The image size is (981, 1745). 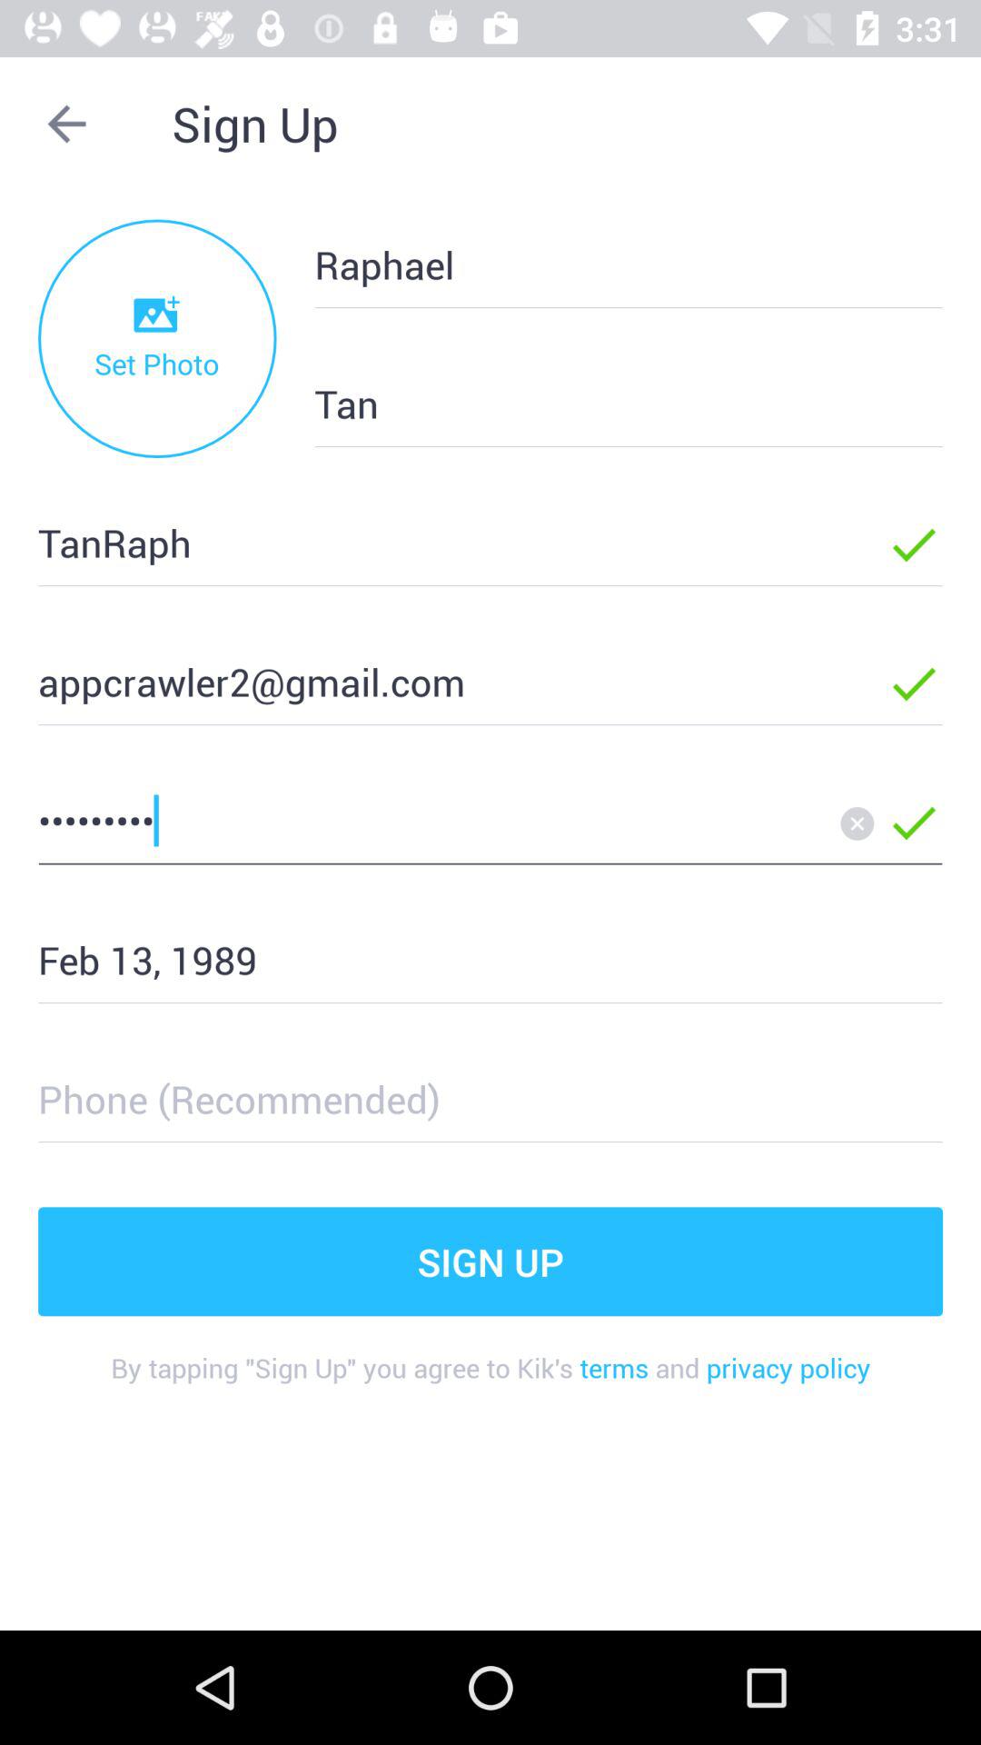 I want to click on click crowd3116, so click(x=433, y=820).